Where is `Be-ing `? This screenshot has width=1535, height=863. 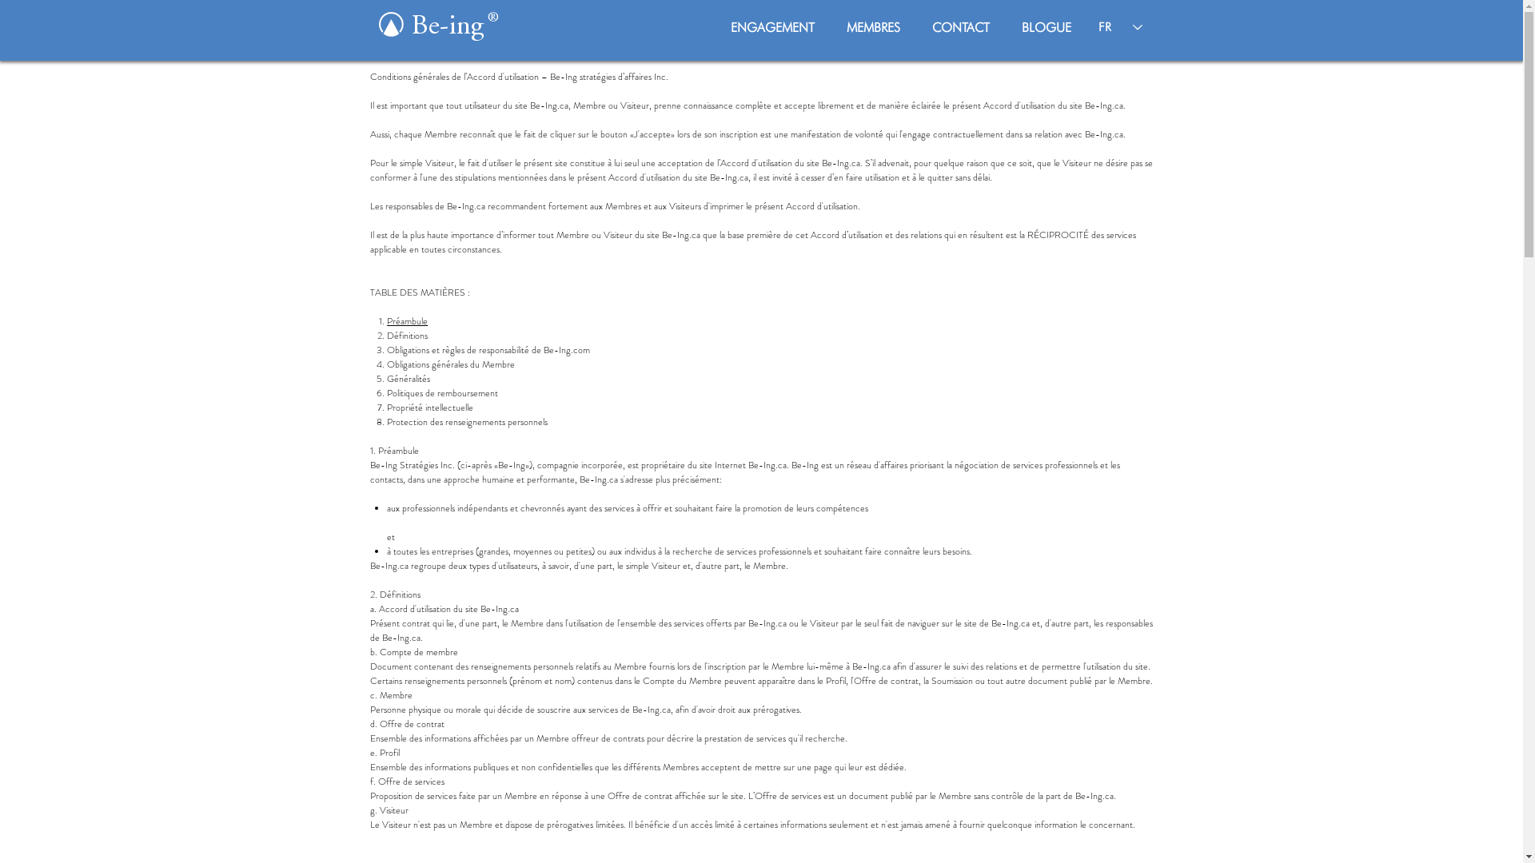
Be-ing  is located at coordinates (451, 27).